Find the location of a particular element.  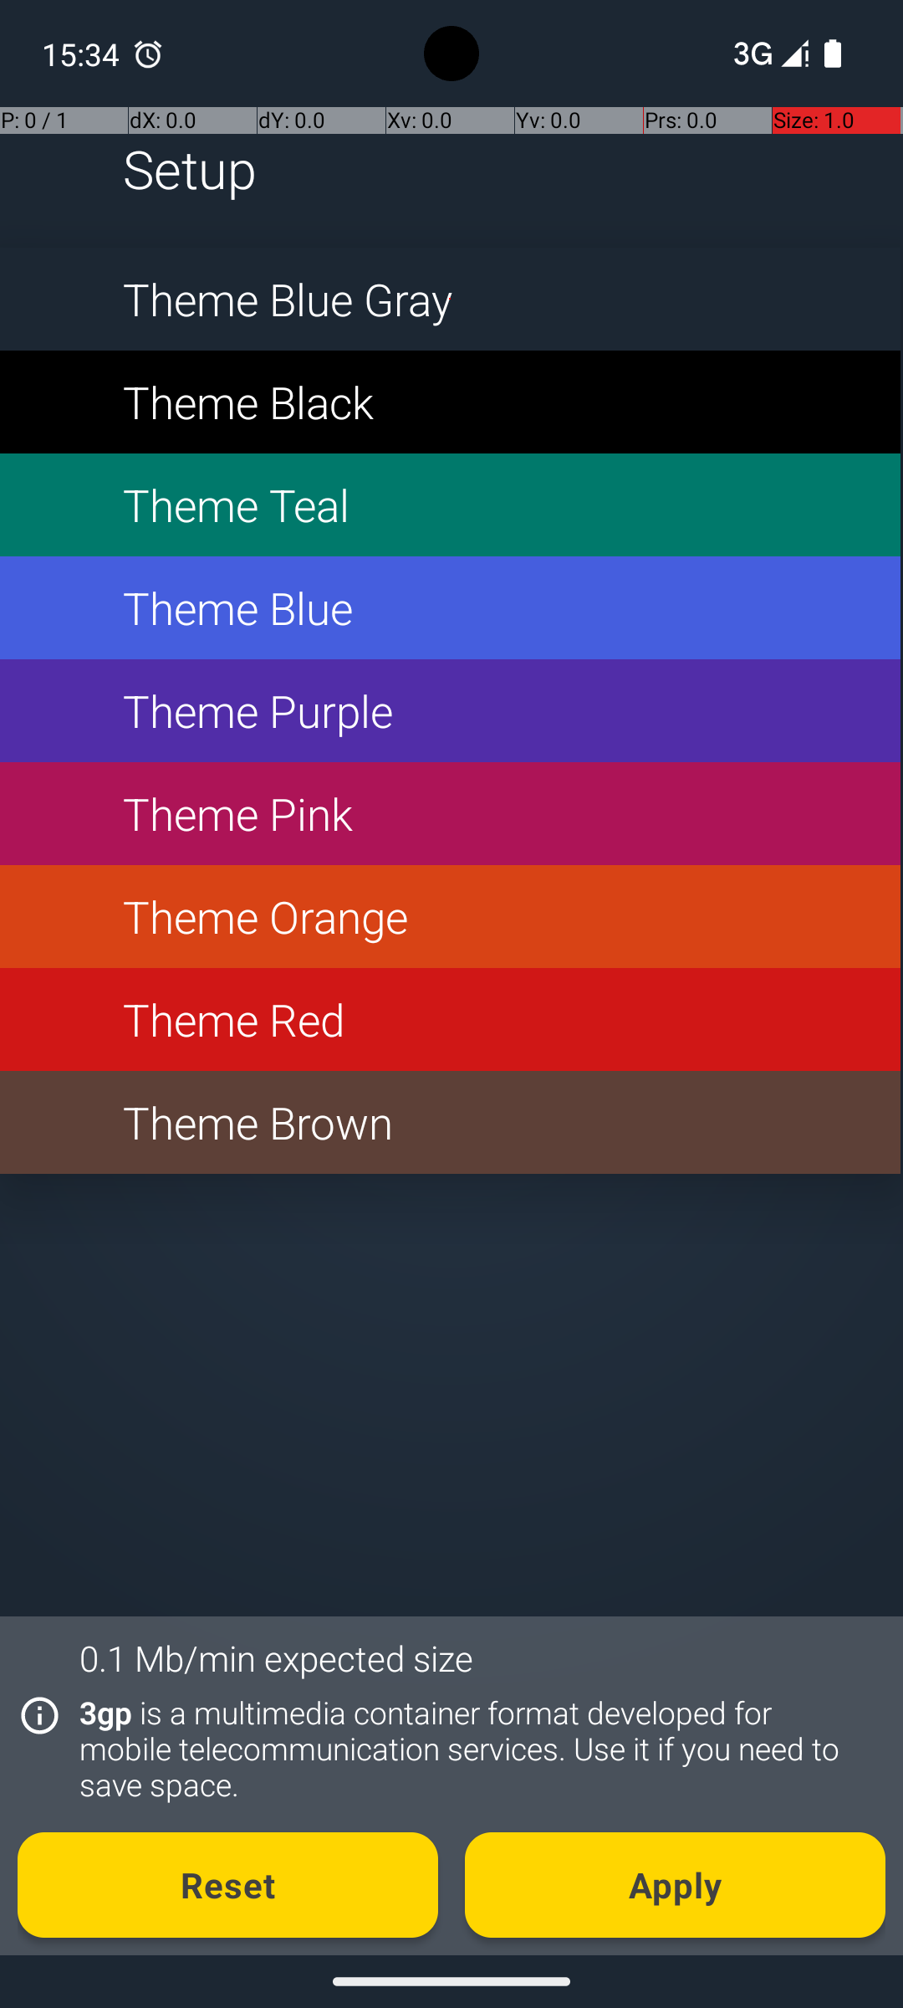

Theme Orange is located at coordinates (450, 917).